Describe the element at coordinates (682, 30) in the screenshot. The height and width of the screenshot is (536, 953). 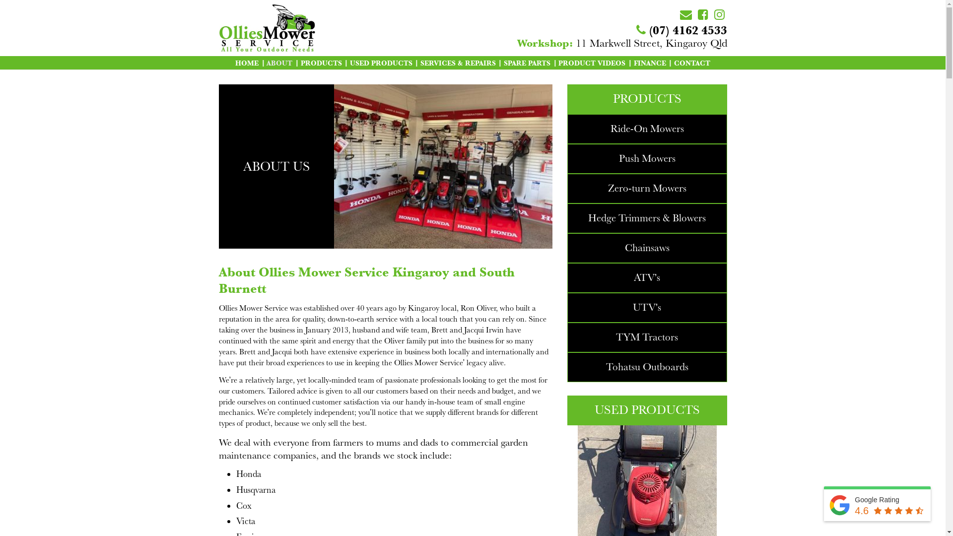
I see `(07) 4162 4533` at that location.